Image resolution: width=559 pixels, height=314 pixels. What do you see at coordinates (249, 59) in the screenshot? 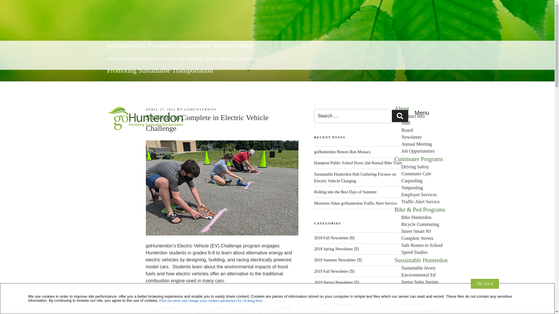
I see `ABOUT US` at bounding box center [249, 59].